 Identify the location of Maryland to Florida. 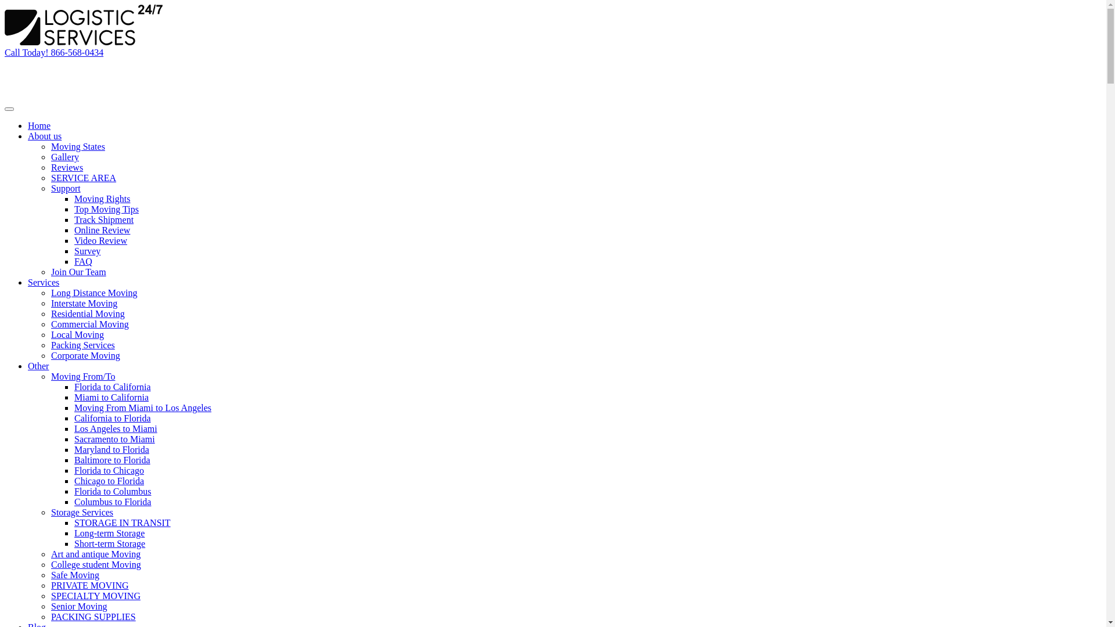
(111, 449).